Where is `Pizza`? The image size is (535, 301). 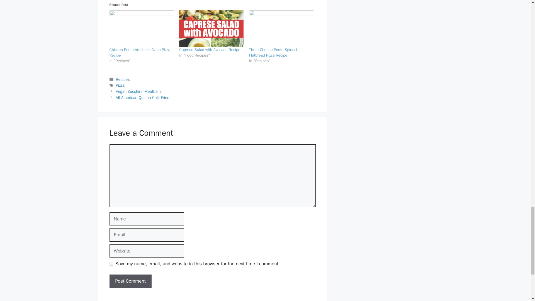 Pizza is located at coordinates (120, 85).